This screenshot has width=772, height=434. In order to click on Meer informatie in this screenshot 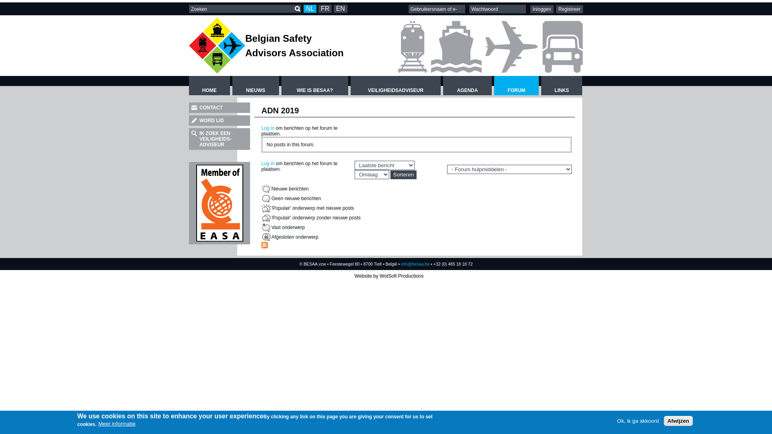, I will do `click(117, 424)`.